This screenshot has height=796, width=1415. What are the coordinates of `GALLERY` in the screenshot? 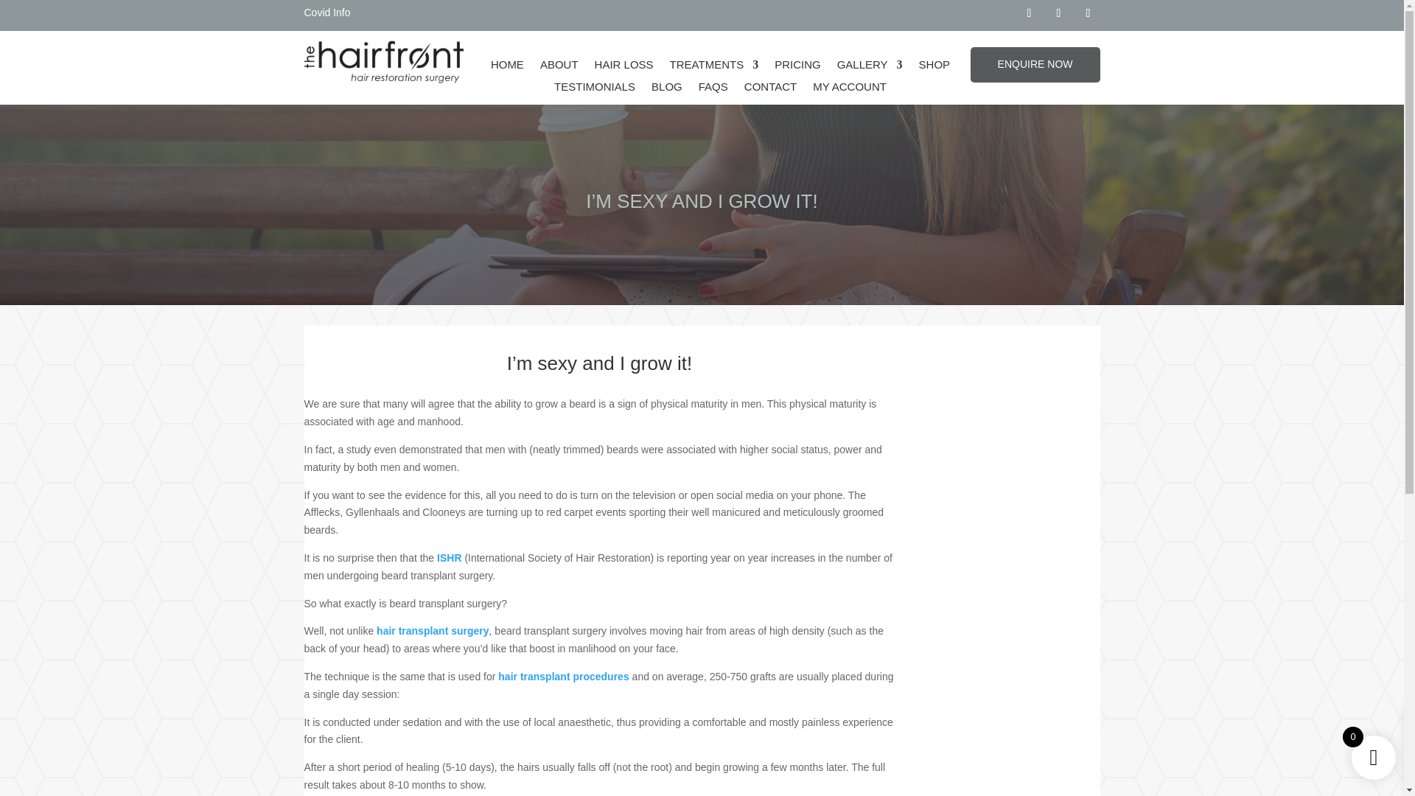 It's located at (870, 68).